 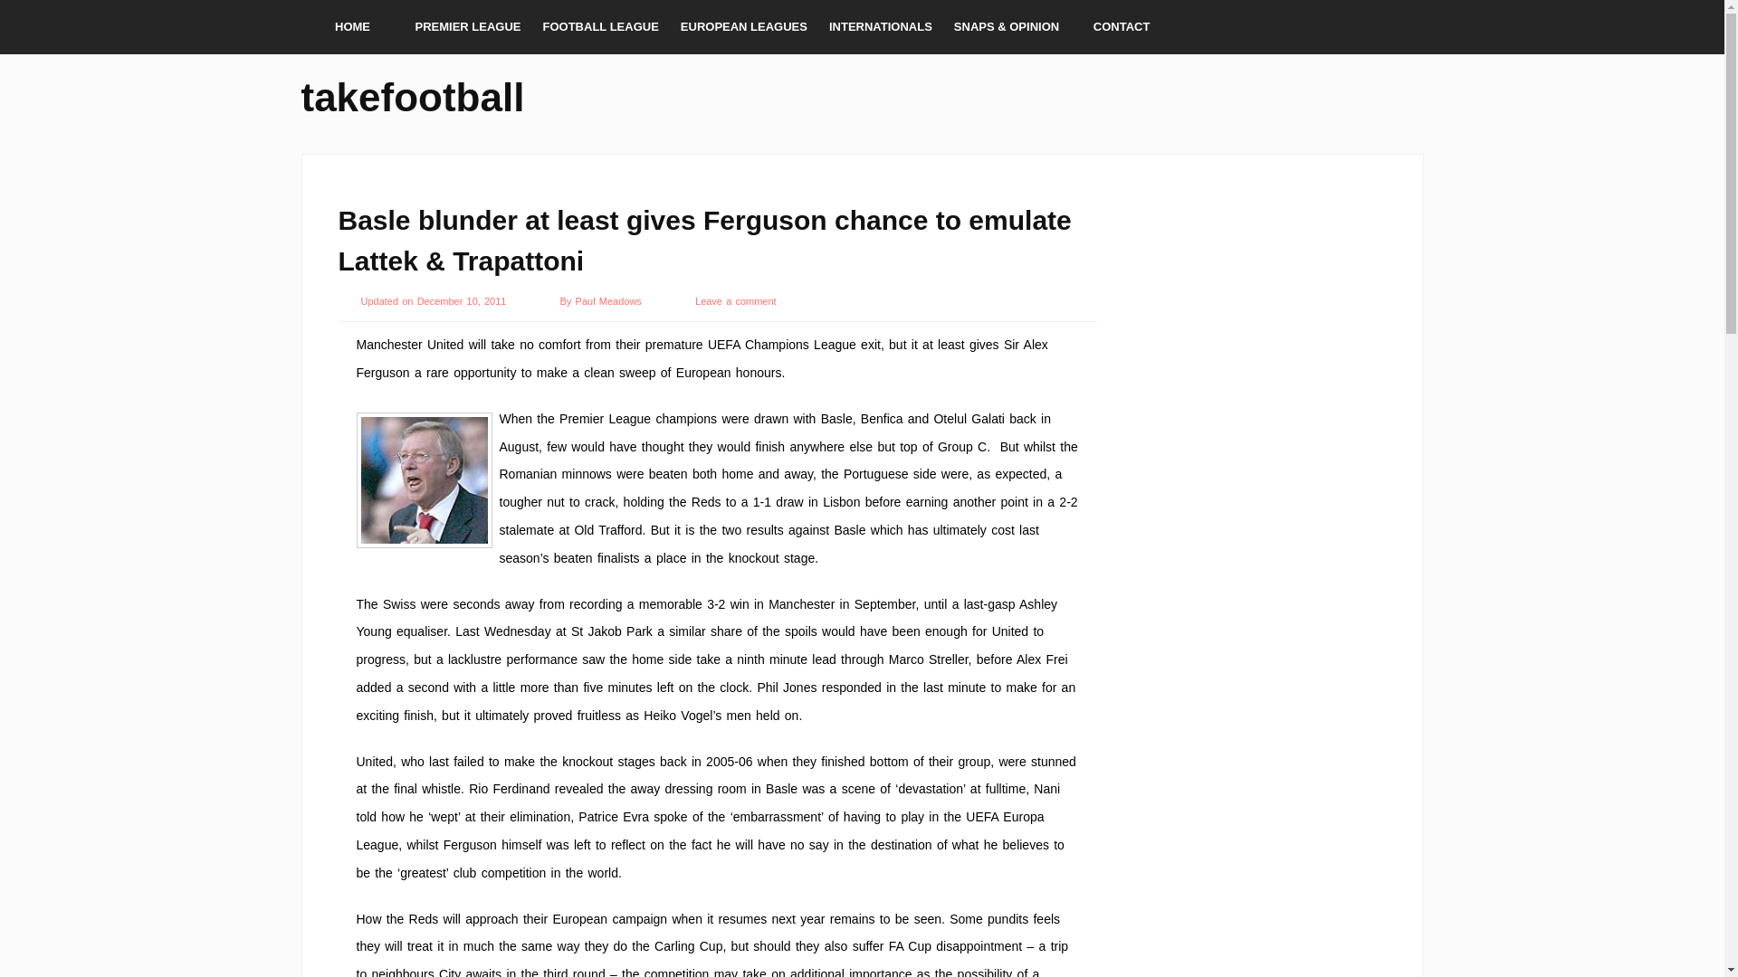 I want to click on PREMIER LEAGUE, so click(x=467, y=27).